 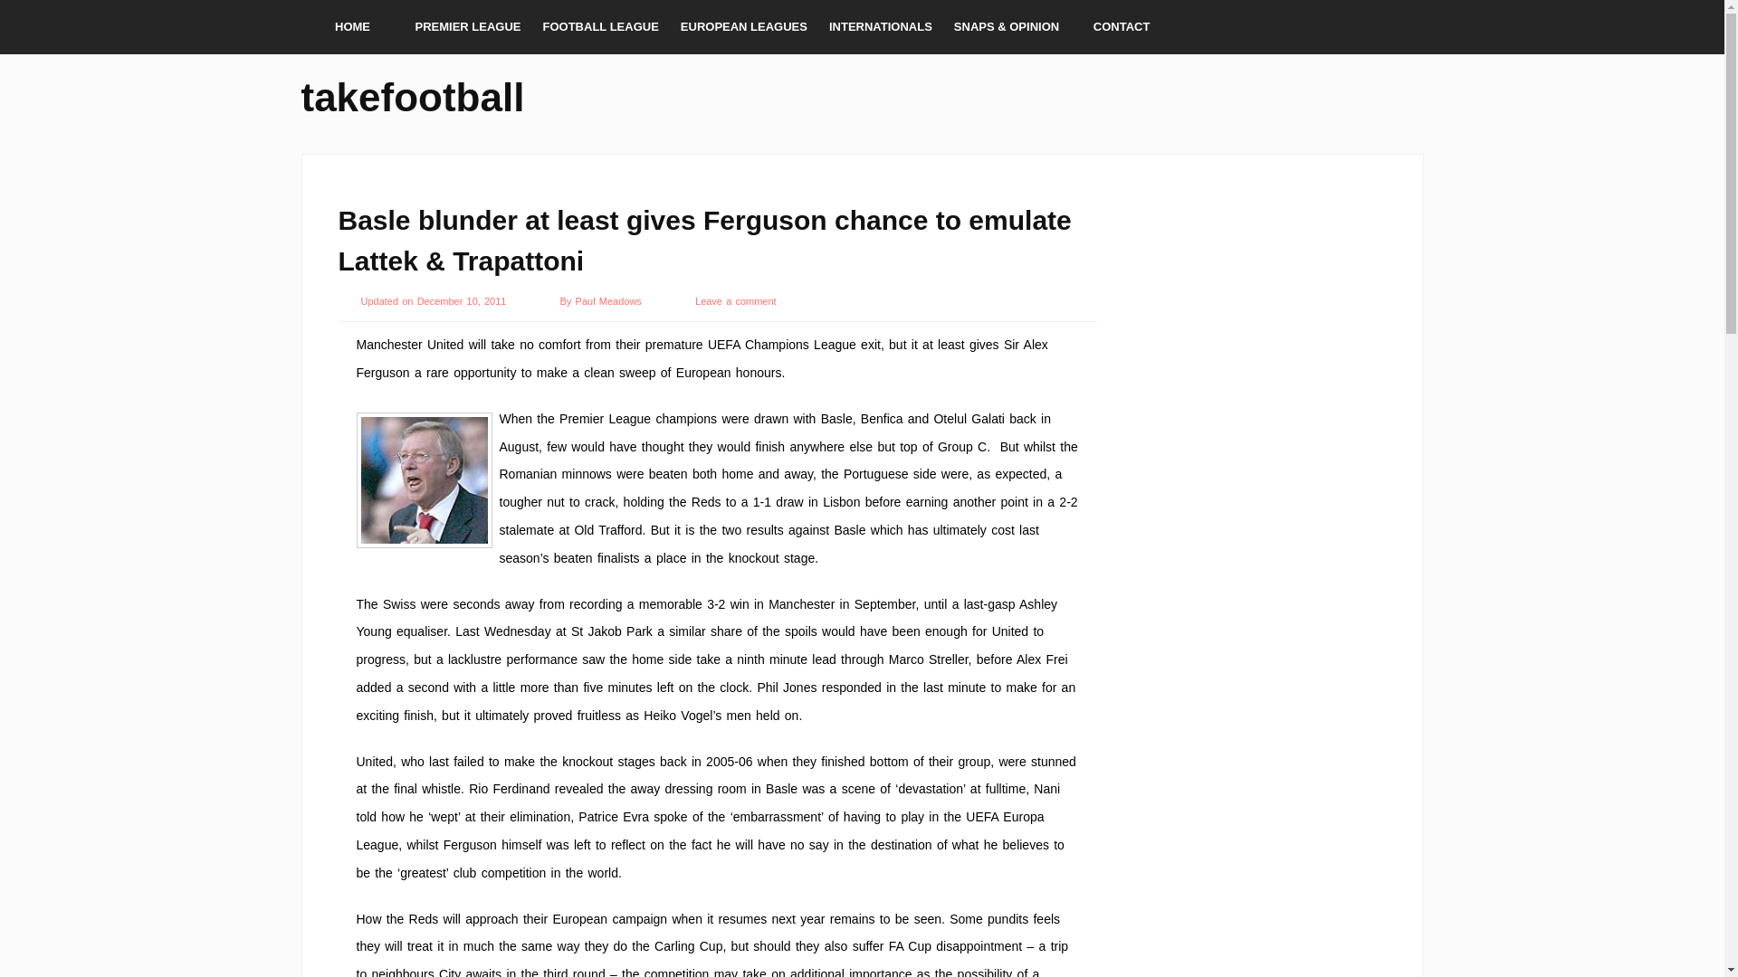 I want to click on PREMIER LEAGUE, so click(x=467, y=27).